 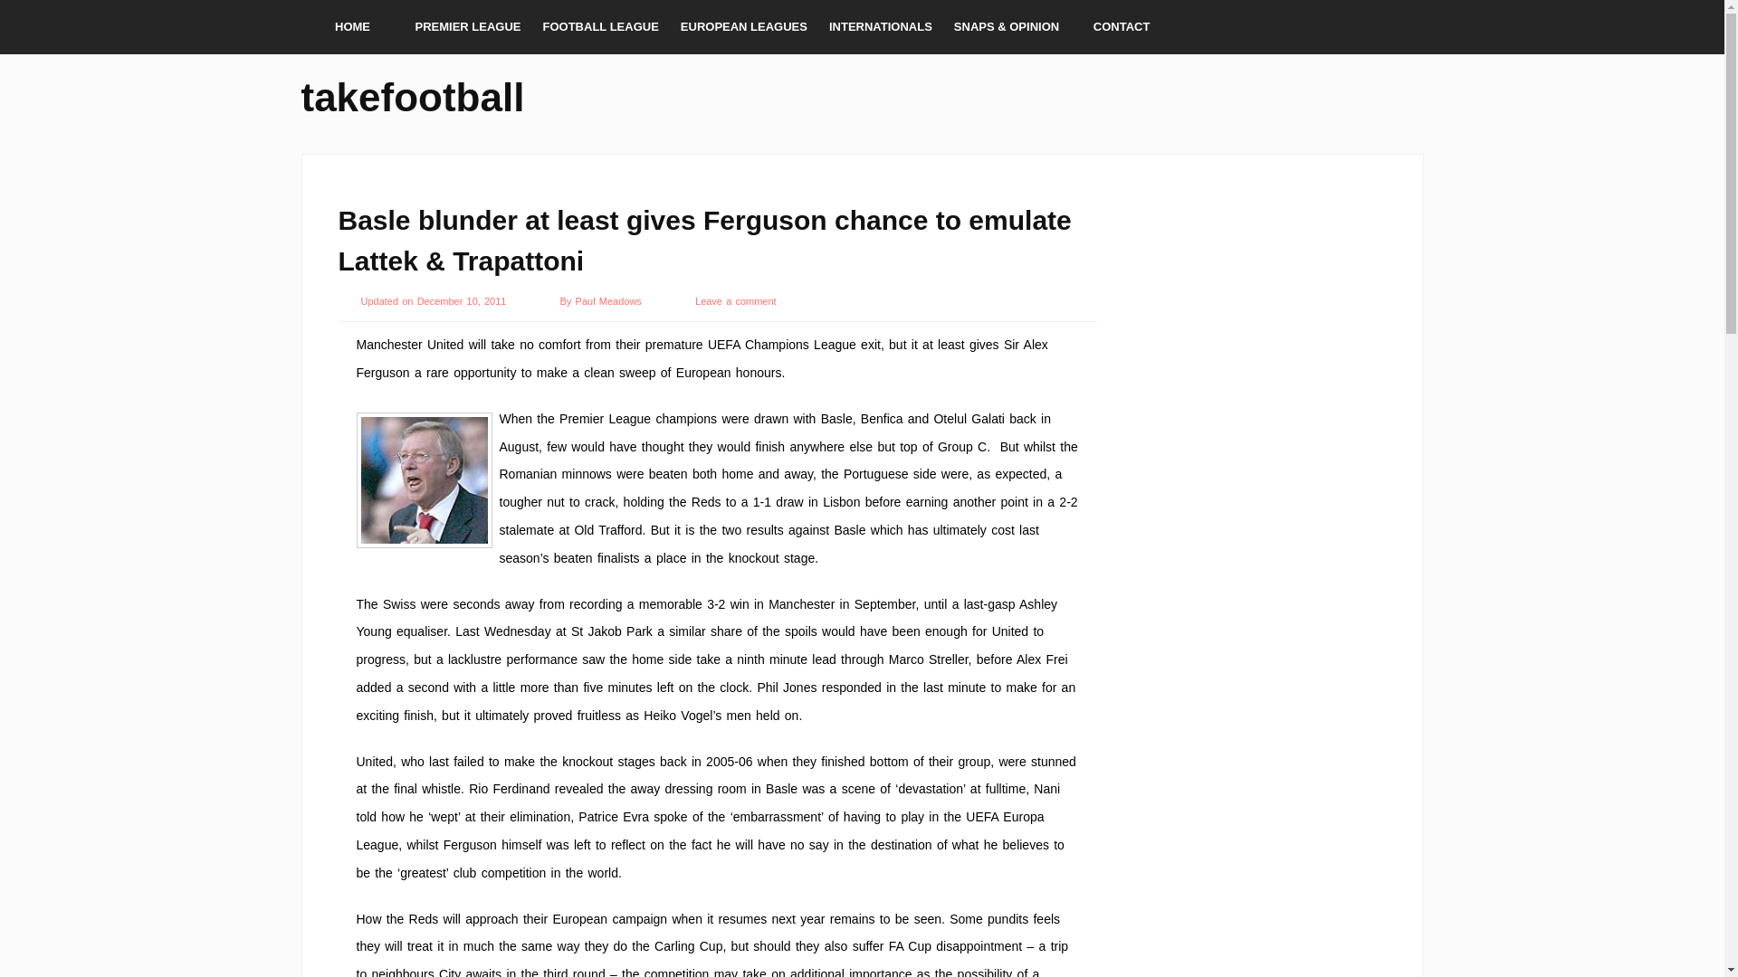 I want to click on PREMIER LEAGUE, so click(x=467, y=27).